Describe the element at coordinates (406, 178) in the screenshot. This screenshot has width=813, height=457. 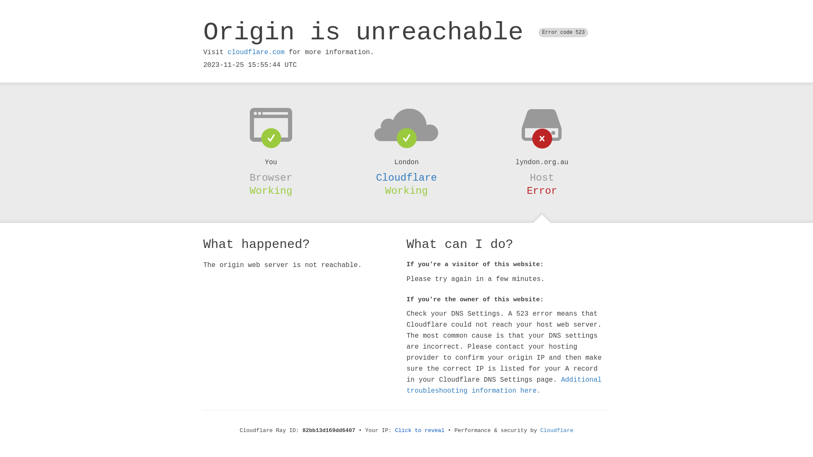
I see `Cloudflare` at that location.